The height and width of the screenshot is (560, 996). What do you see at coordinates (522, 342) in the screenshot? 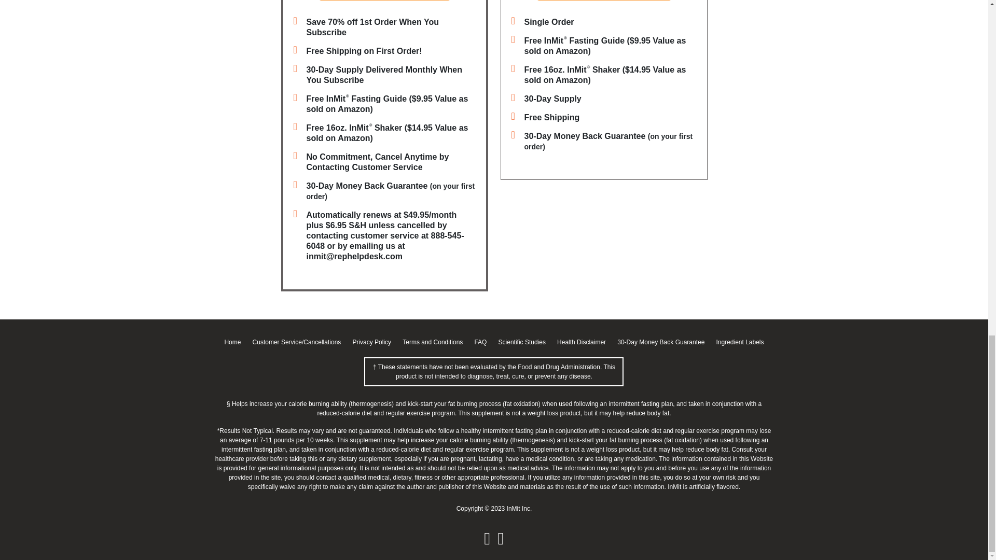
I see `Scientific Studies` at bounding box center [522, 342].